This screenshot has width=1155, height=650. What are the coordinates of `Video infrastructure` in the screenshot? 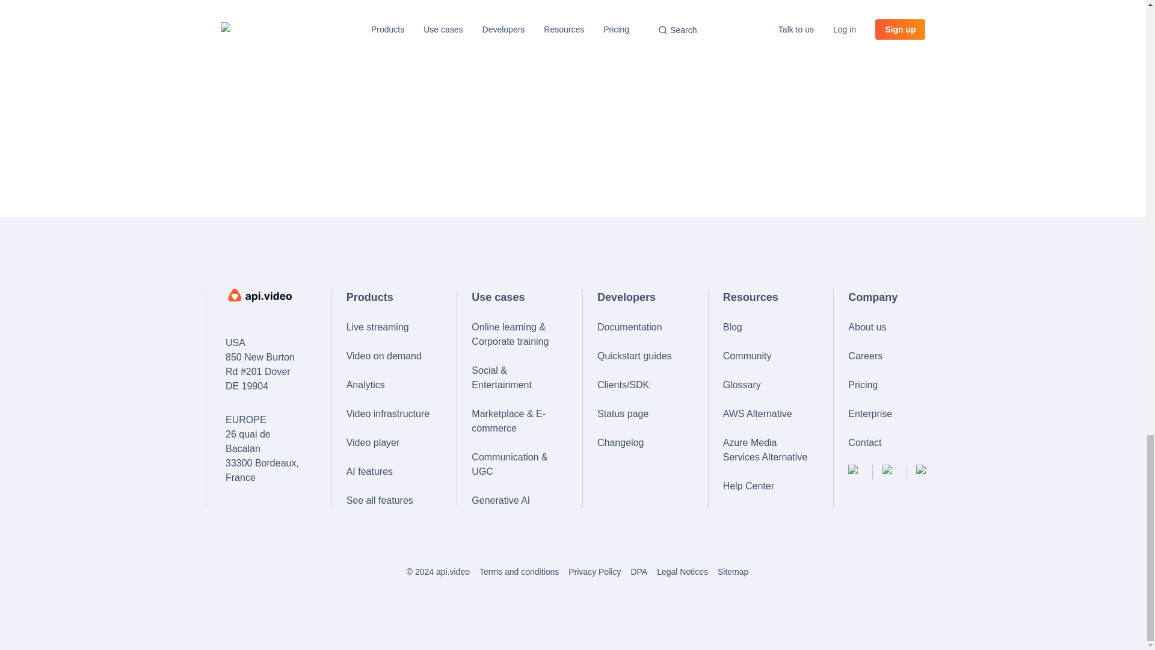 It's located at (390, 414).